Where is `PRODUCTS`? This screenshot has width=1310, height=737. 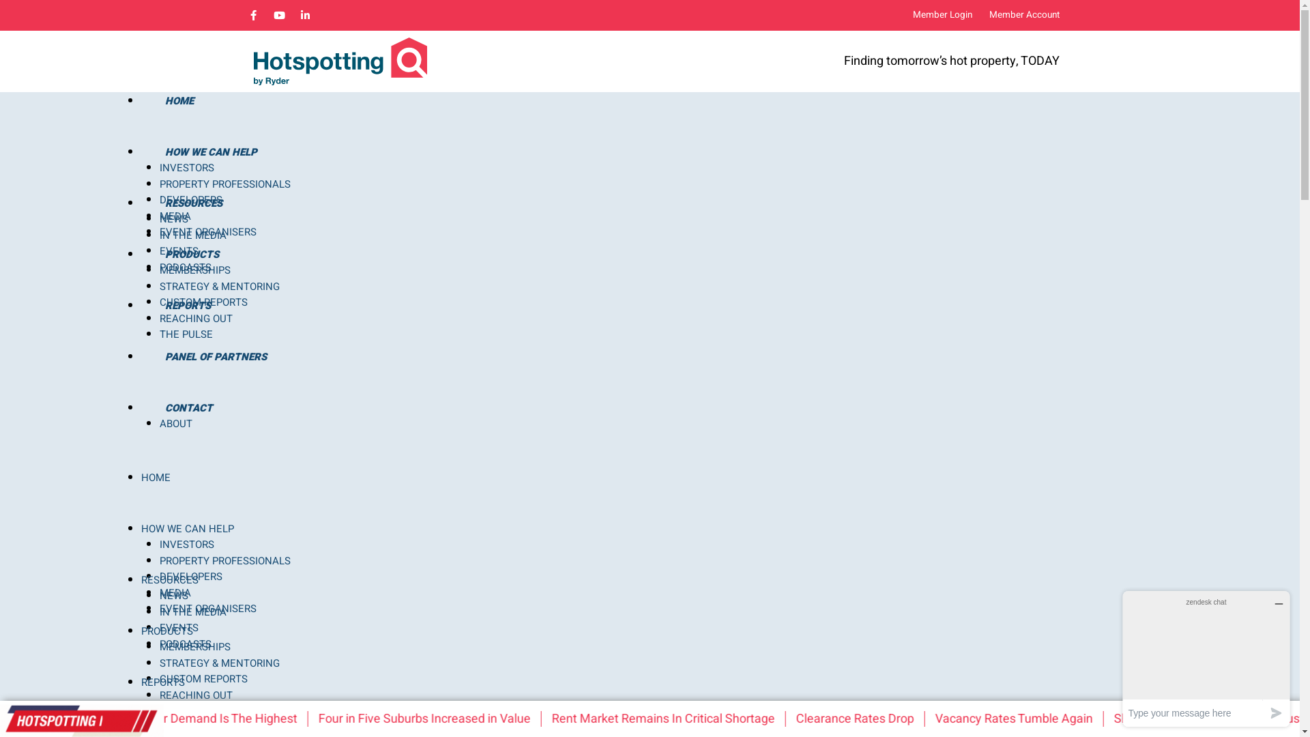 PRODUCTS is located at coordinates (191, 255).